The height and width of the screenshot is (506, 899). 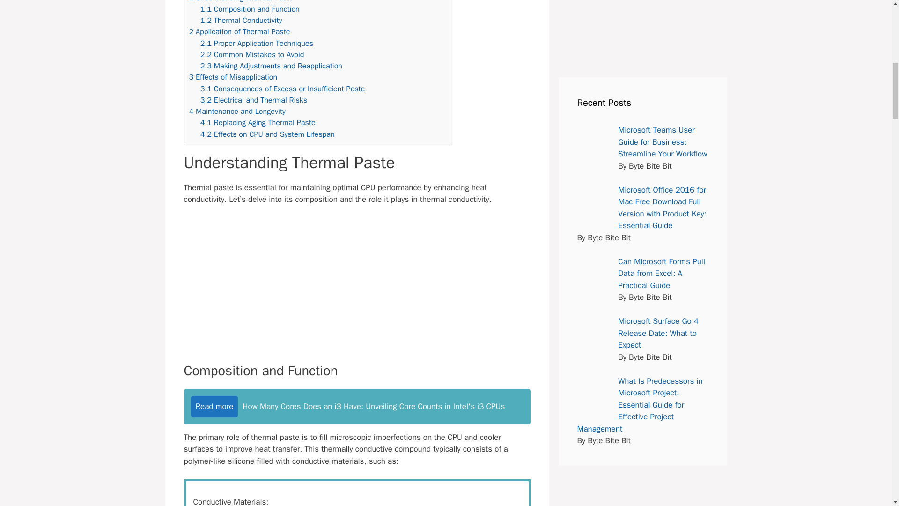 What do you see at coordinates (267, 134) in the screenshot?
I see `4.2 Effects on CPU and System Lifespan` at bounding box center [267, 134].